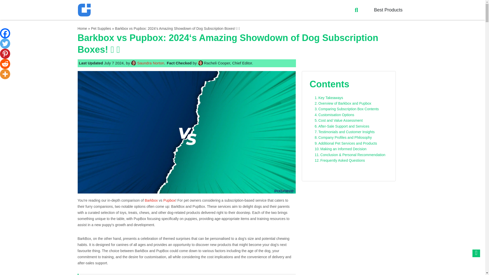 The height and width of the screenshot is (275, 489). Describe the element at coordinates (101, 28) in the screenshot. I see `Pet Supplies` at that location.